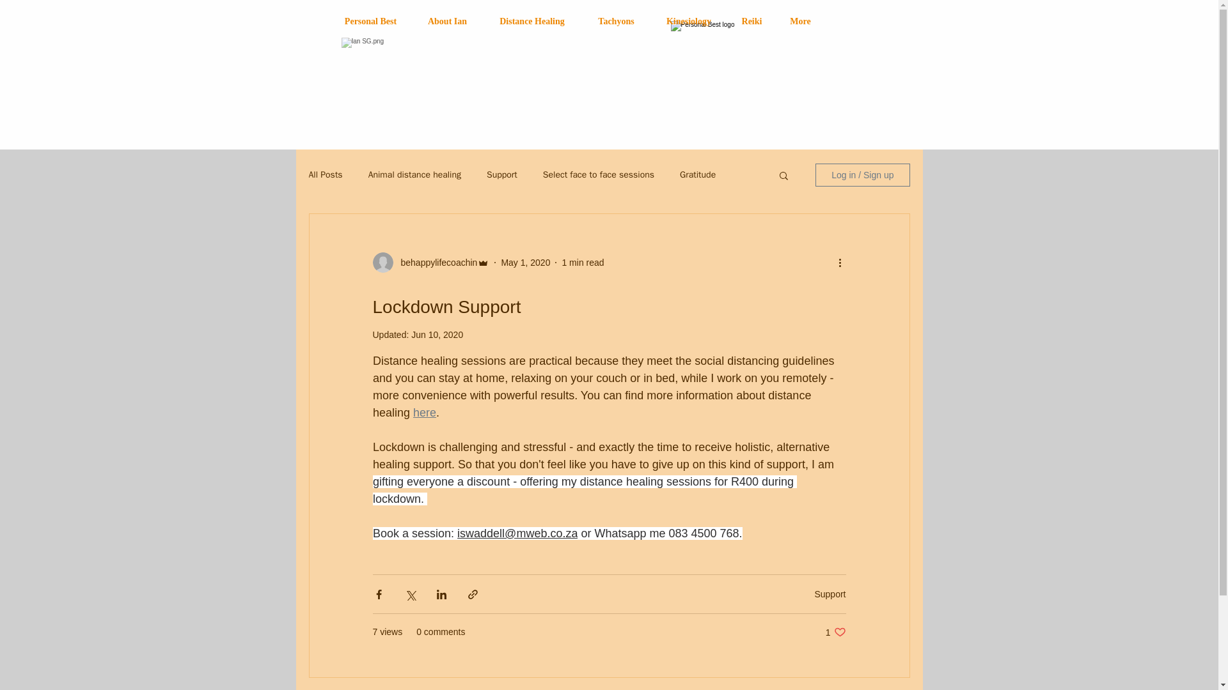 This screenshot has height=690, width=1228. What do you see at coordinates (688, 21) in the screenshot?
I see `Kinesiology` at bounding box center [688, 21].